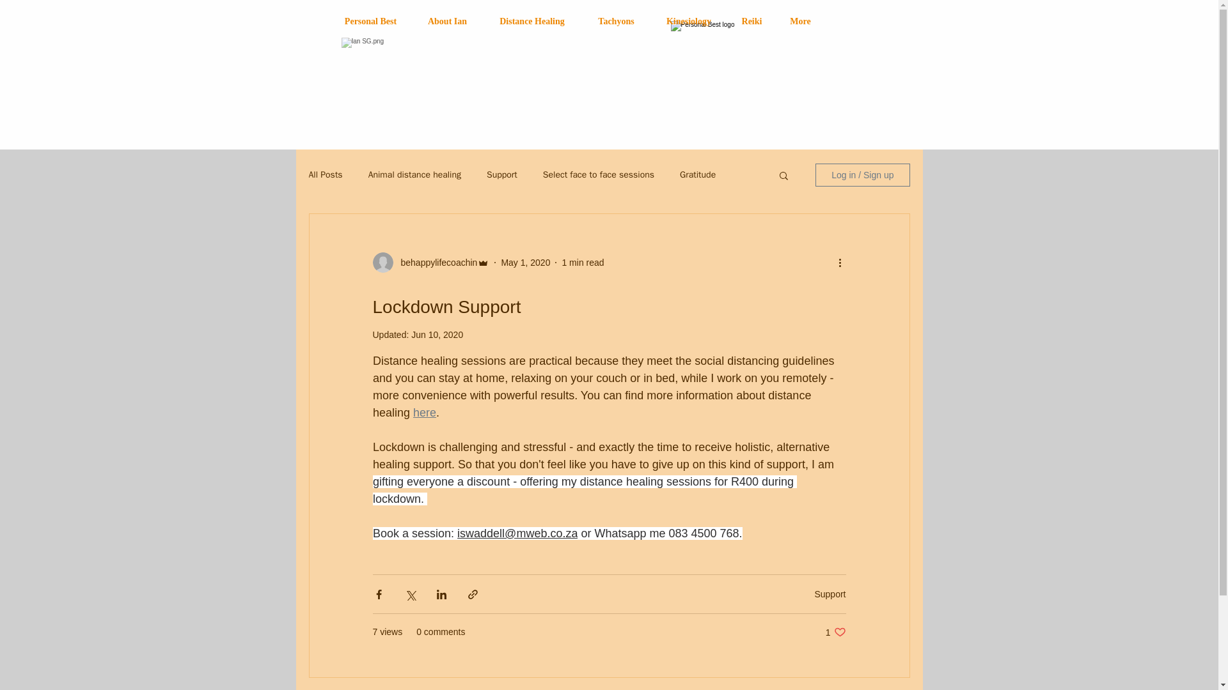 This screenshot has height=690, width=1228. What do you see at coordinates (688, 21) in the screenshot?
I see `Kinesiology` at bounding box center [688, 21].